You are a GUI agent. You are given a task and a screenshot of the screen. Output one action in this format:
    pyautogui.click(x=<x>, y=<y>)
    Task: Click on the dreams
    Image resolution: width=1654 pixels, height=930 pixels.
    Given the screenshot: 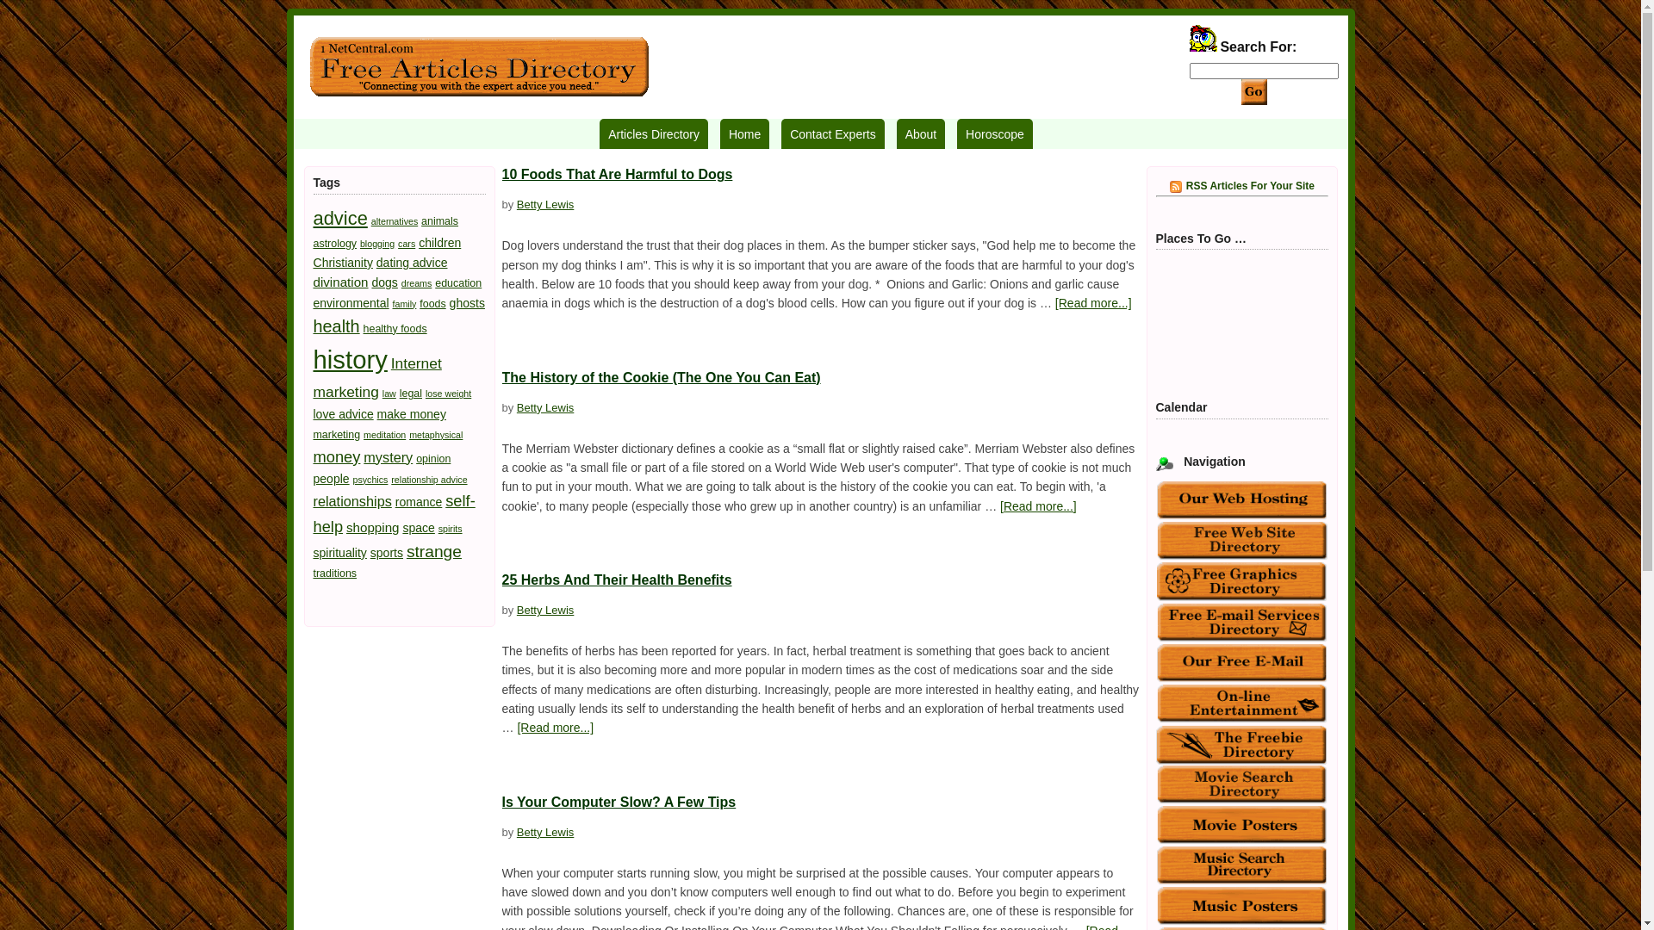 What is the action you would take?
    pyautogui.click(x=417, y=283)
    